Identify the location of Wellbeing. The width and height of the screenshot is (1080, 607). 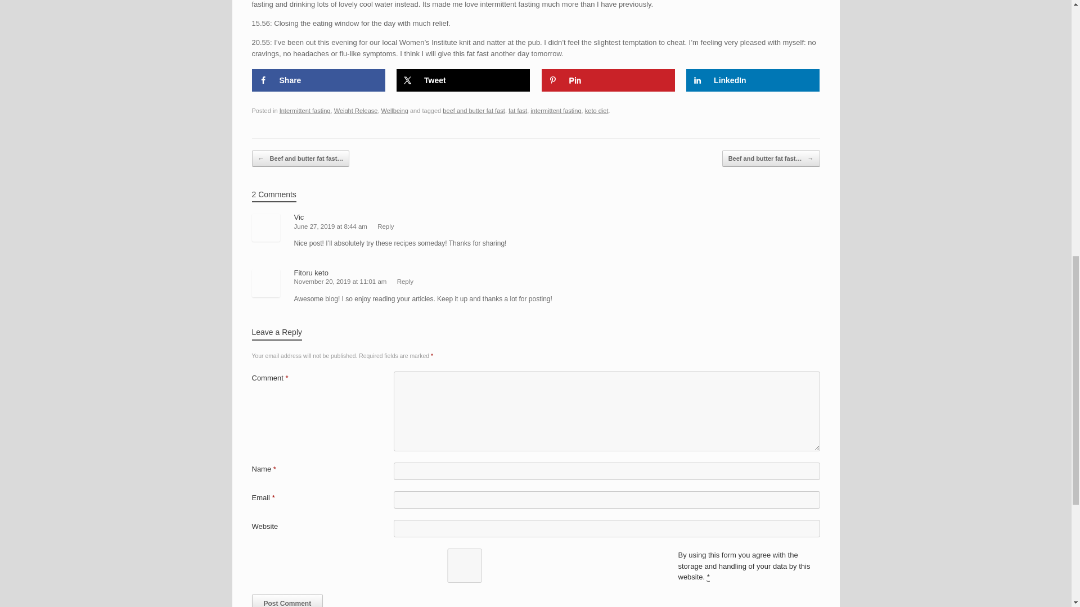
(394, 111).